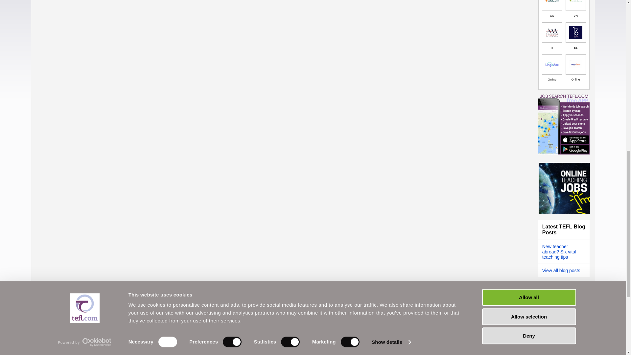 This screenshot has width=631, height=355. Describe the element at coordinates (564, 188) in the screenshot. I see `Search Online Teaching Jobs` at that location.